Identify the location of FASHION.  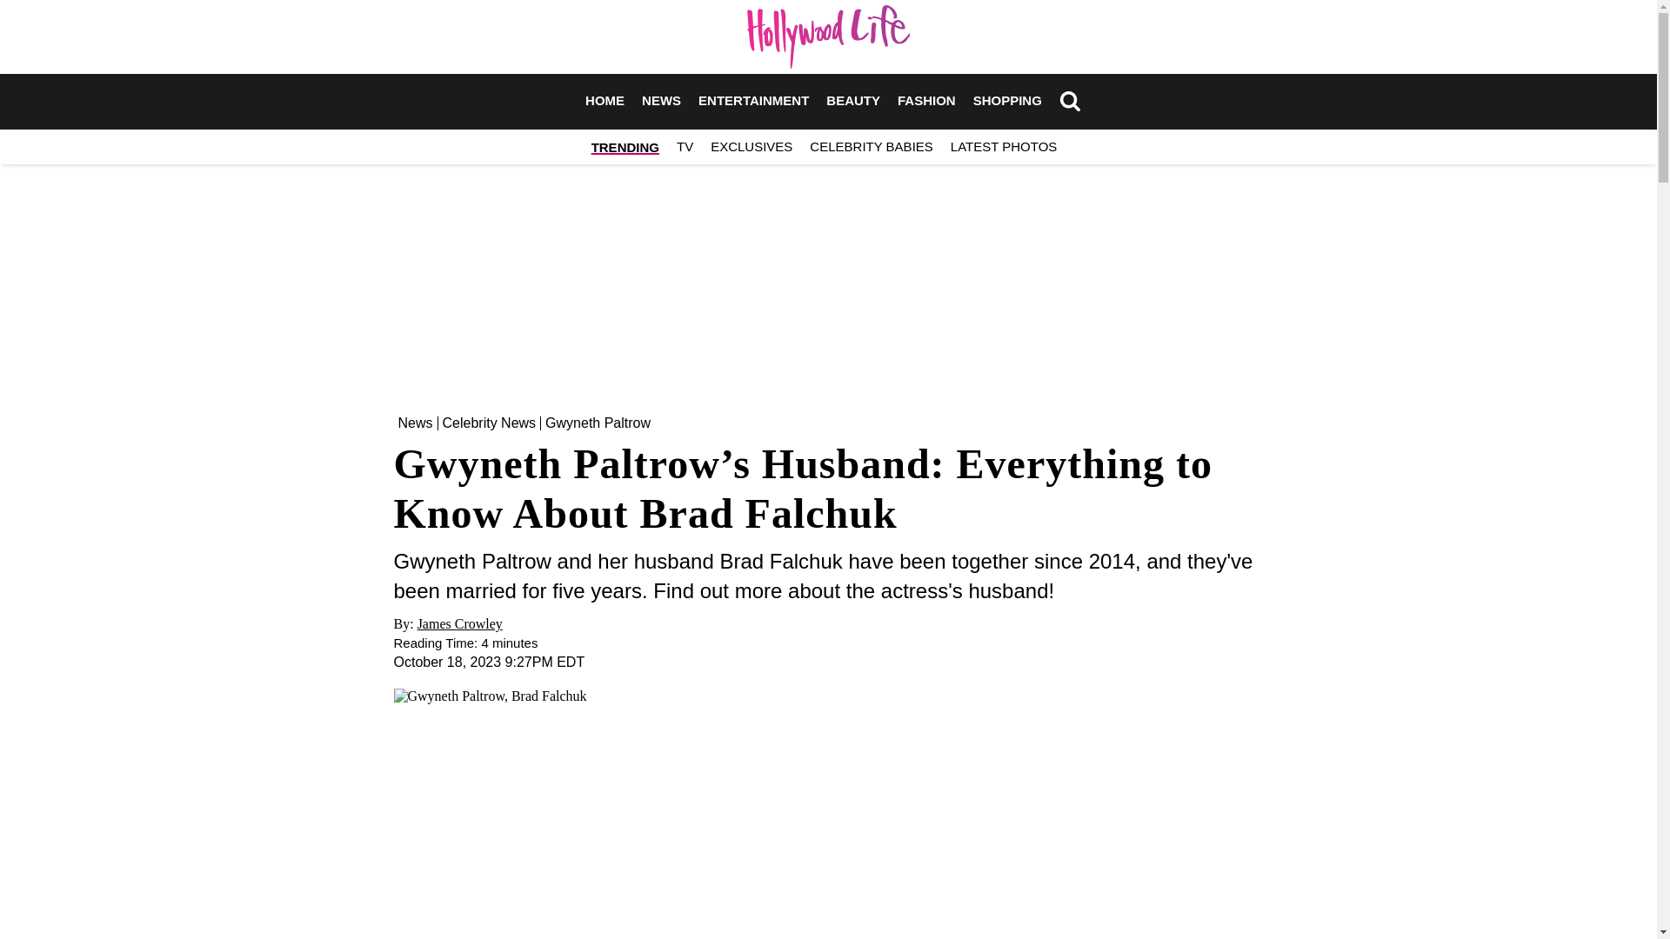
(926, 101).